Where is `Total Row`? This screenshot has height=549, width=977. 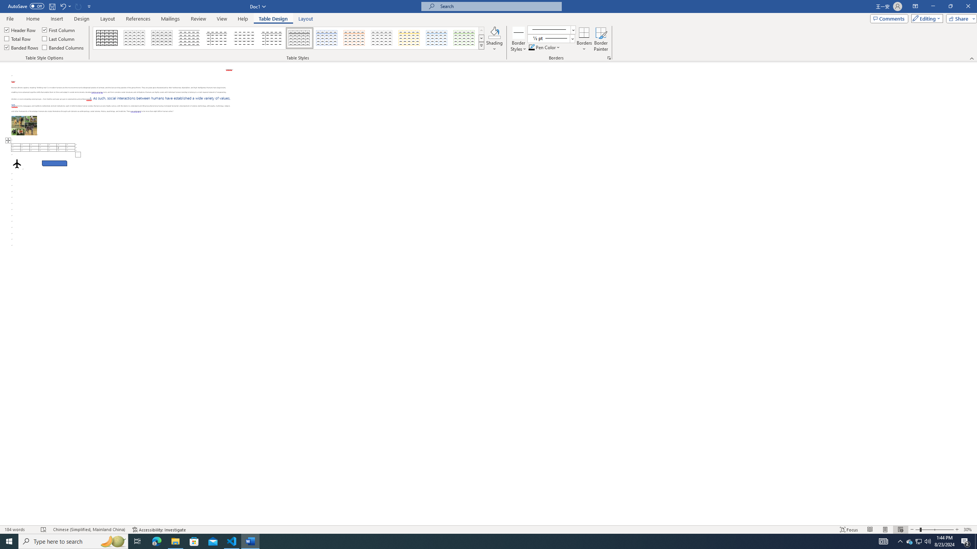
Total Row is located at coordinates (18, 38).